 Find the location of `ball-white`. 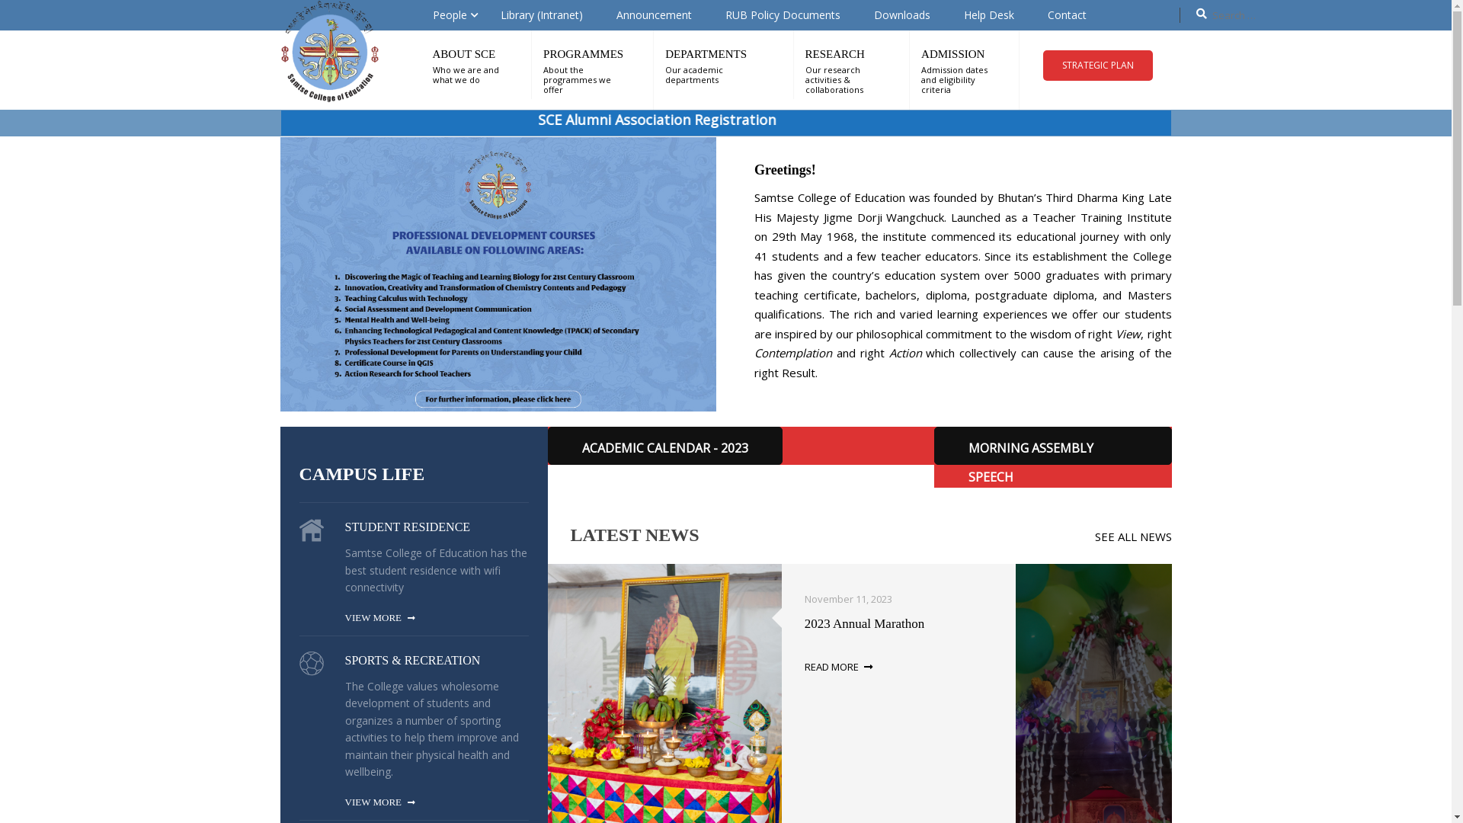

ball-white is located at coordinates (311, 664).